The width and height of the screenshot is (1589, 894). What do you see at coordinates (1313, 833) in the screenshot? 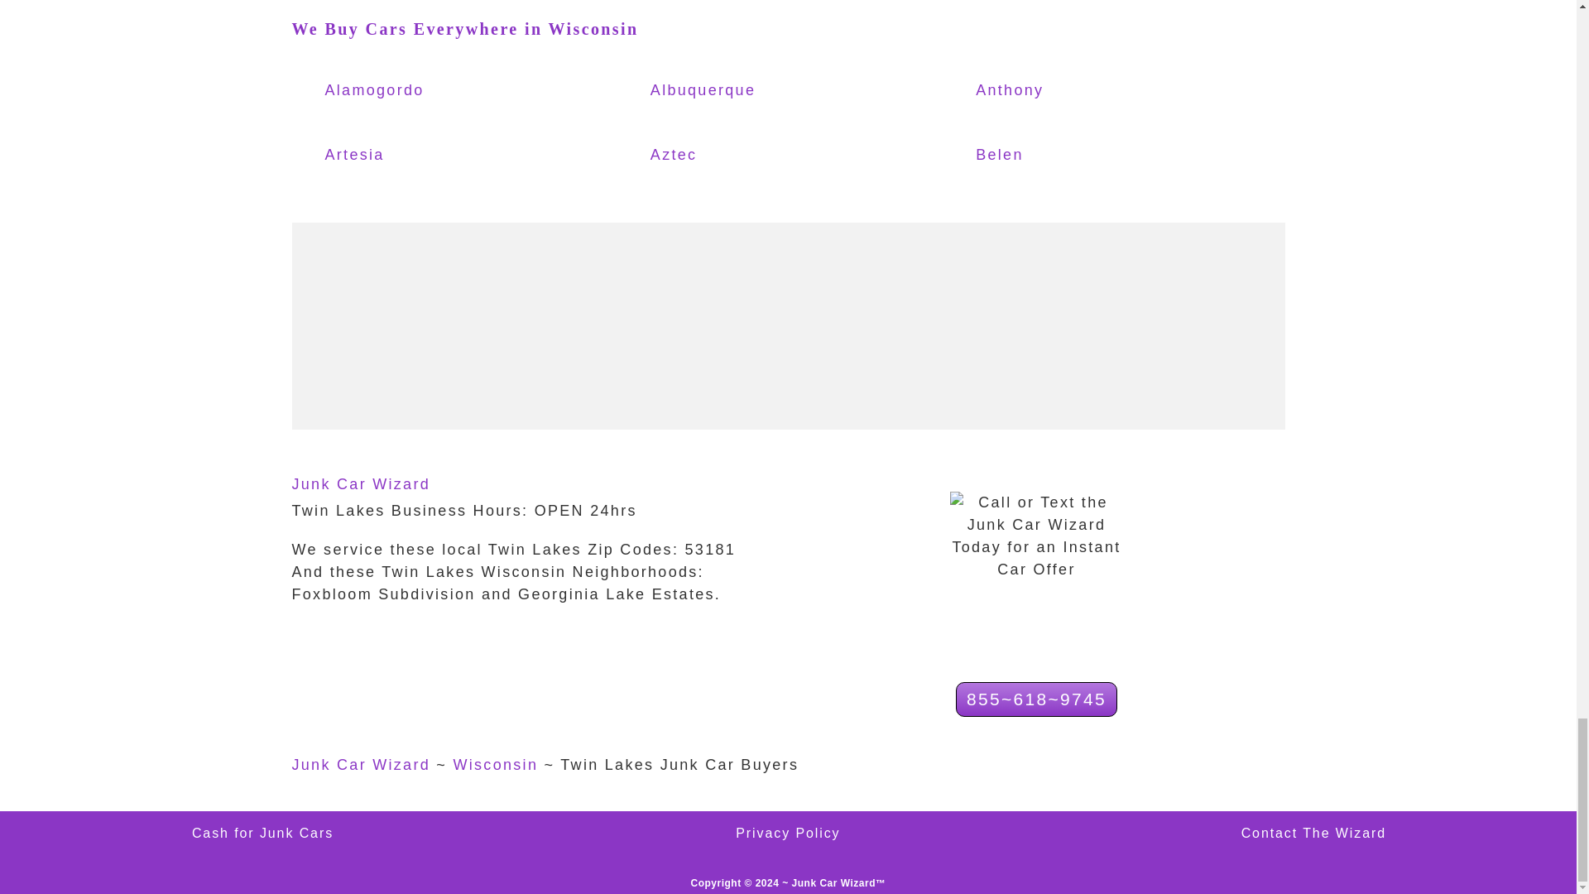
I see `Contact The Wizard` at bounding box center [1313, 833].